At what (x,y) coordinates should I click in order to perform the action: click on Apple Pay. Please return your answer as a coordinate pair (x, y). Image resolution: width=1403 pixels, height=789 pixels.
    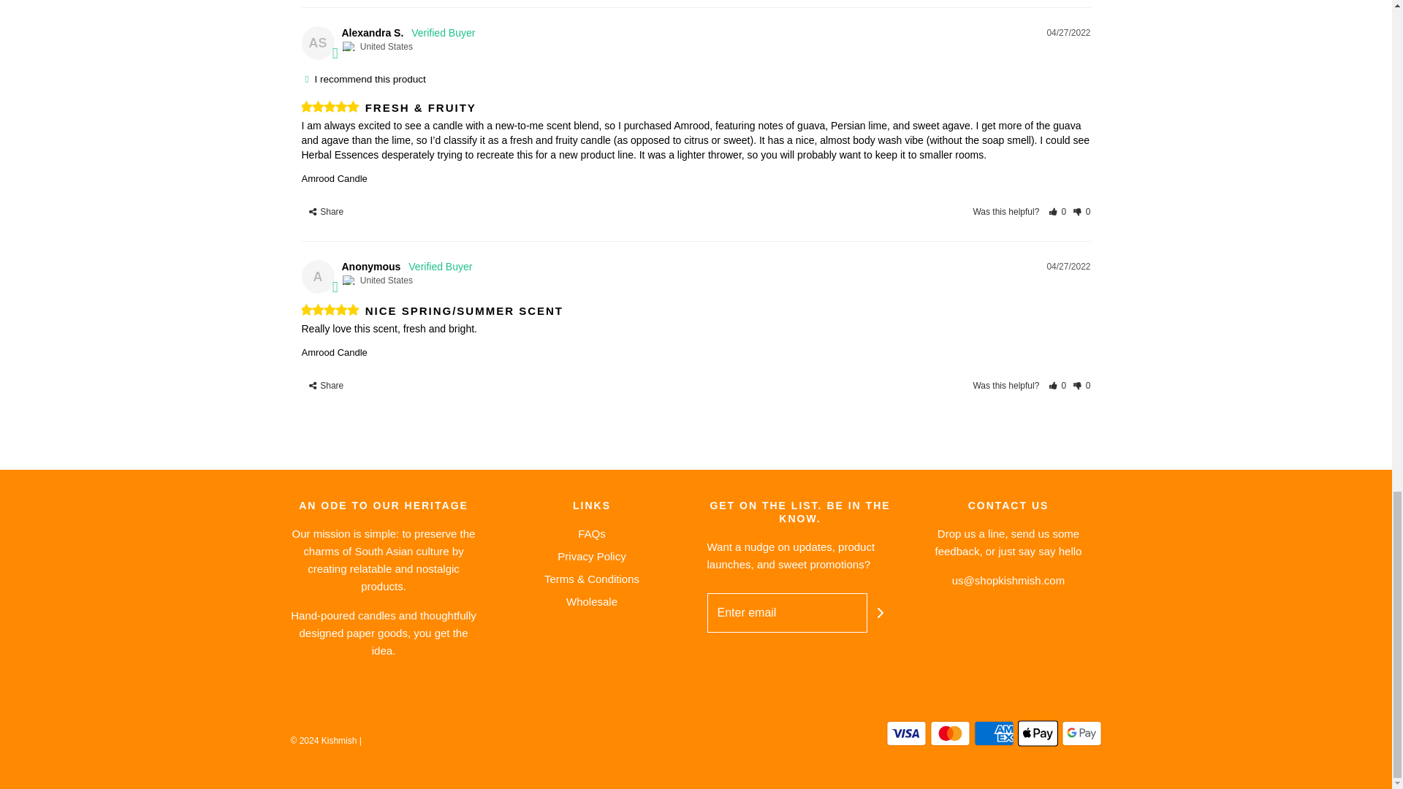
    Looking at the image, I should click on (1038, 733).